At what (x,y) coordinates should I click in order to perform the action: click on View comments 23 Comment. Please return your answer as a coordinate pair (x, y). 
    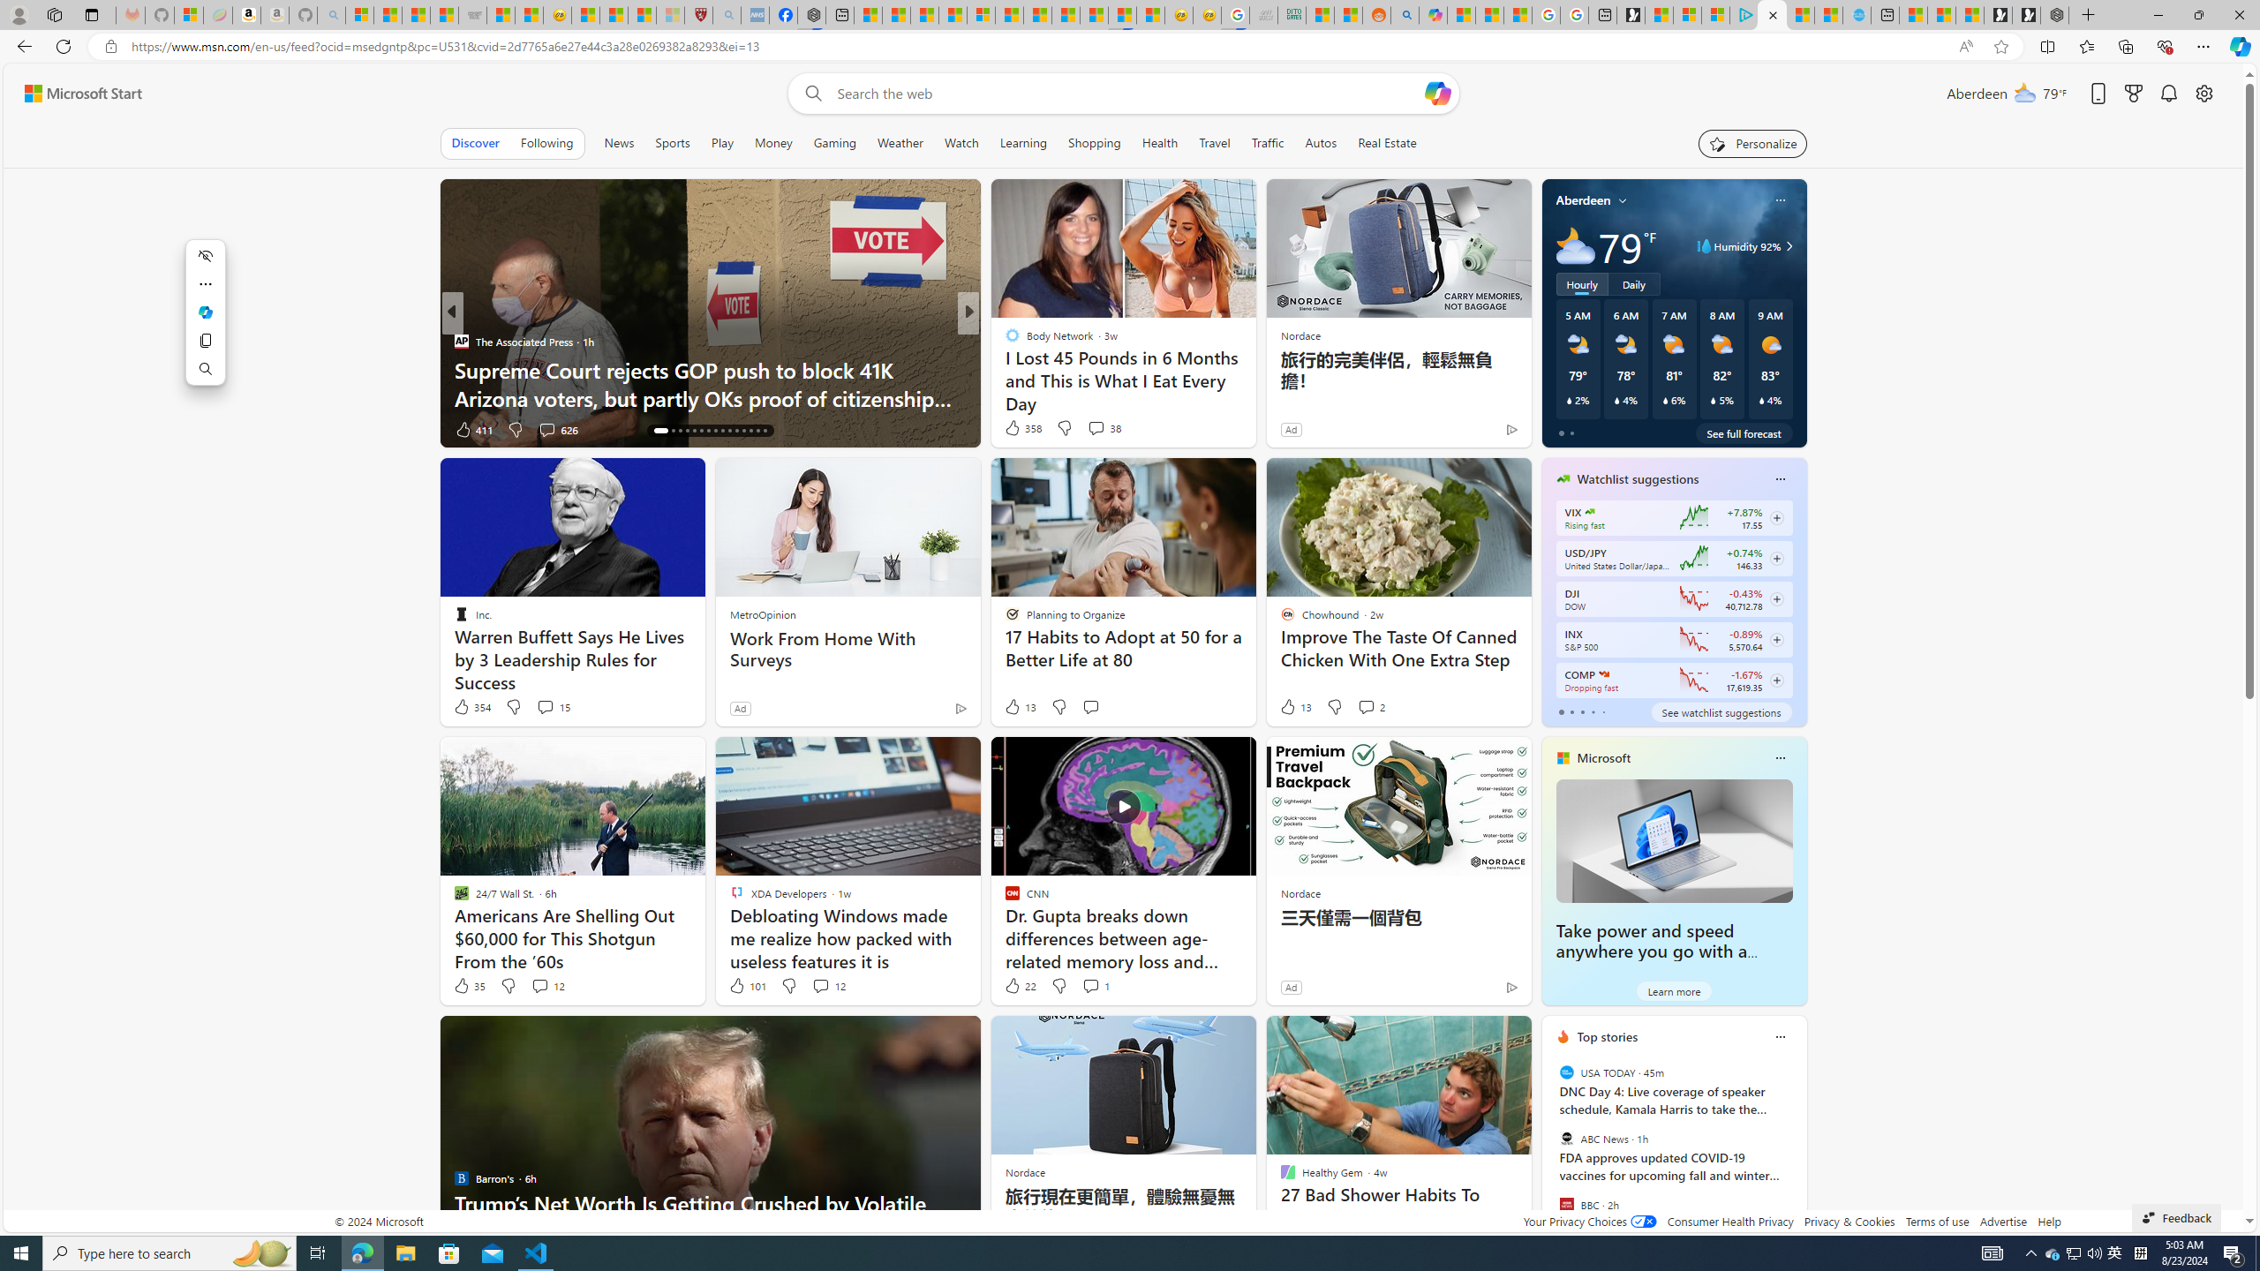
    Looking at the image, I should click on (1091, 429).